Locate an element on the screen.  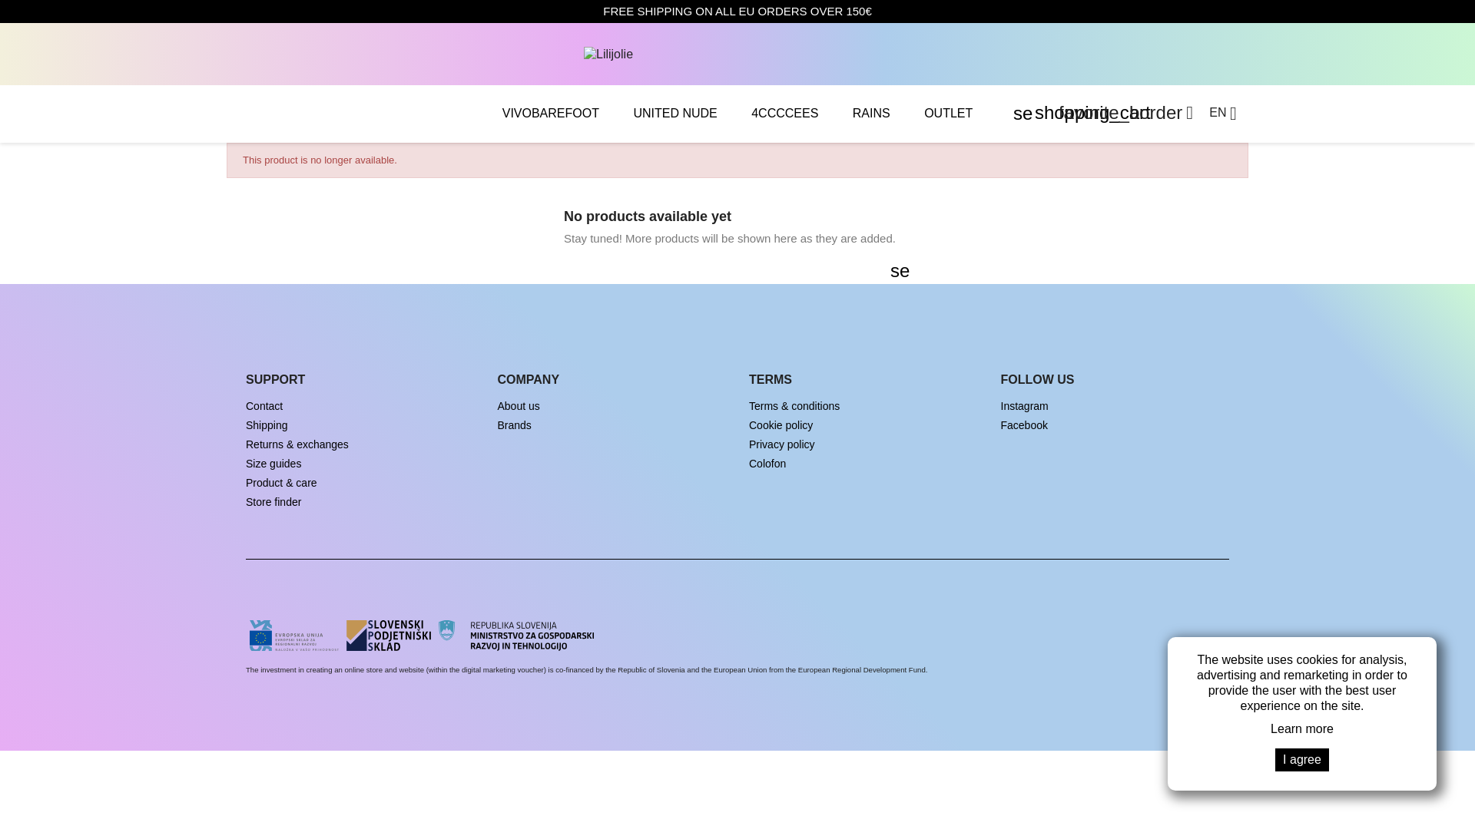
Instagram is located at coordinates (1023, 405).